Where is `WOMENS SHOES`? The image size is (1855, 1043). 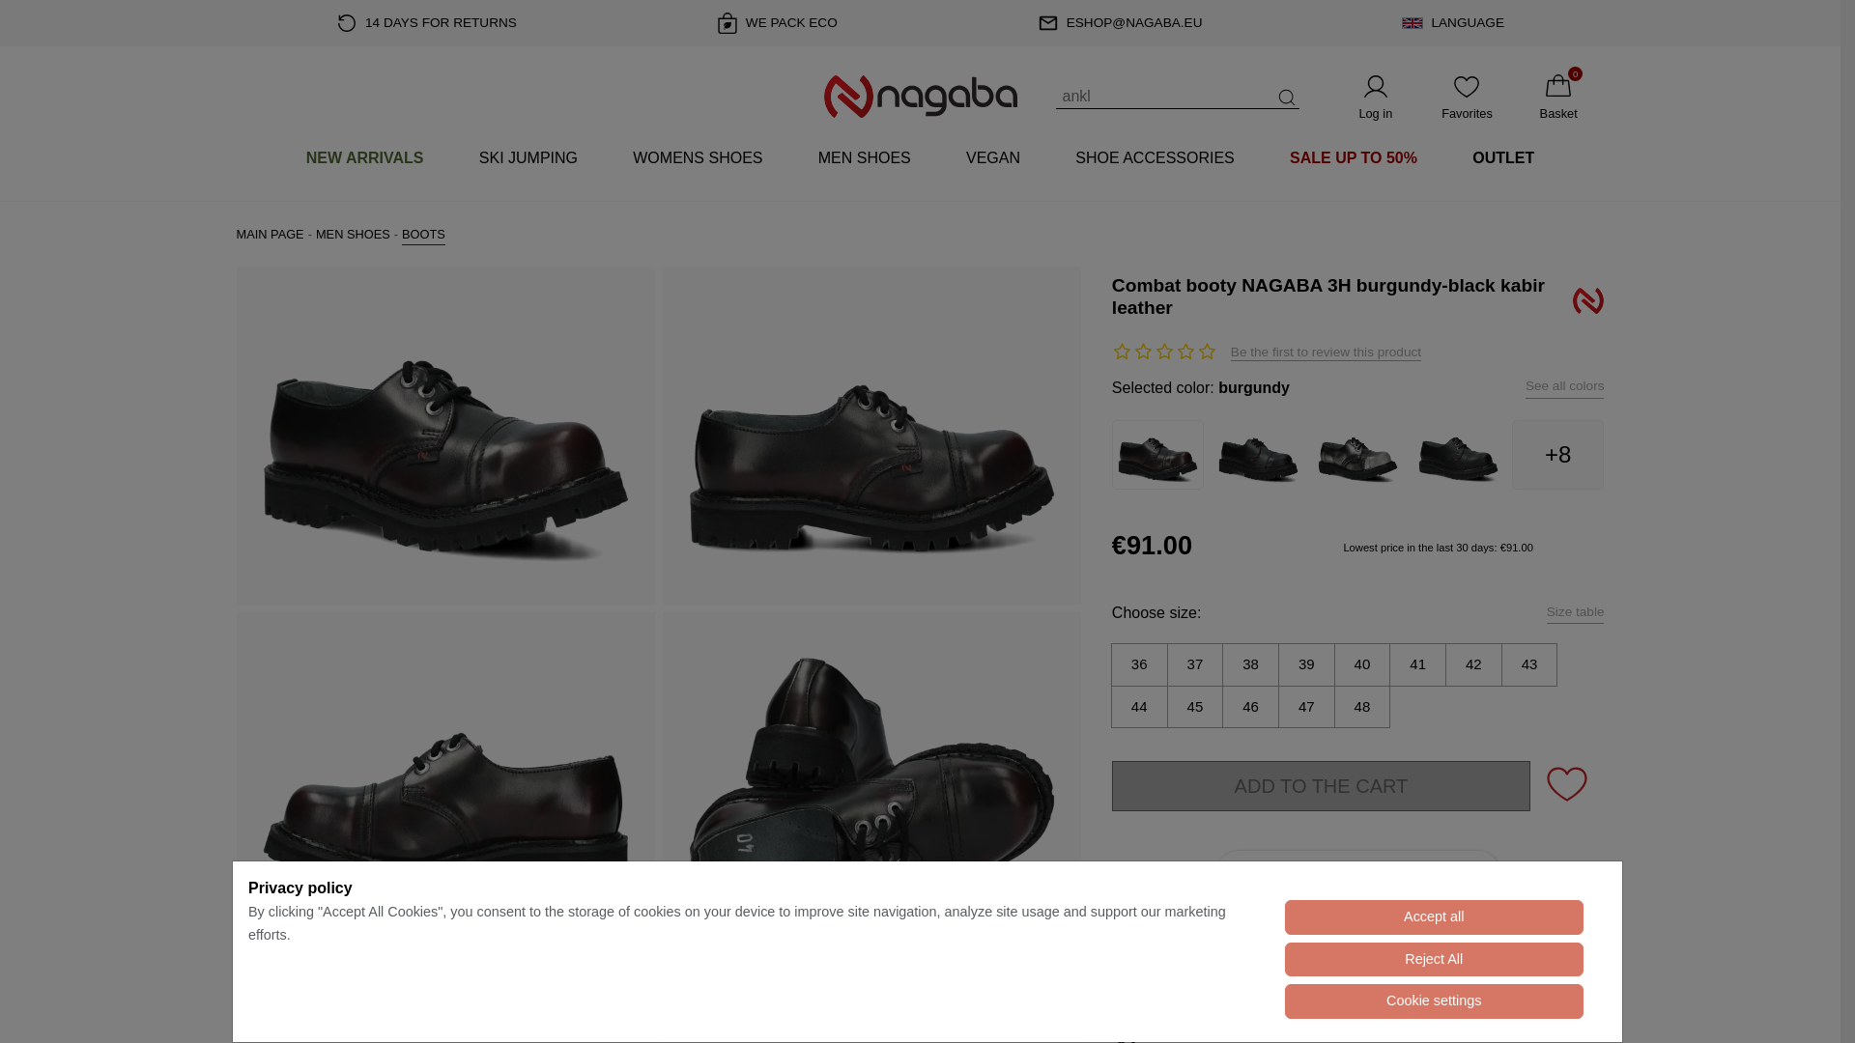 WOMENS SHOES is located at coordinates (698, 158).